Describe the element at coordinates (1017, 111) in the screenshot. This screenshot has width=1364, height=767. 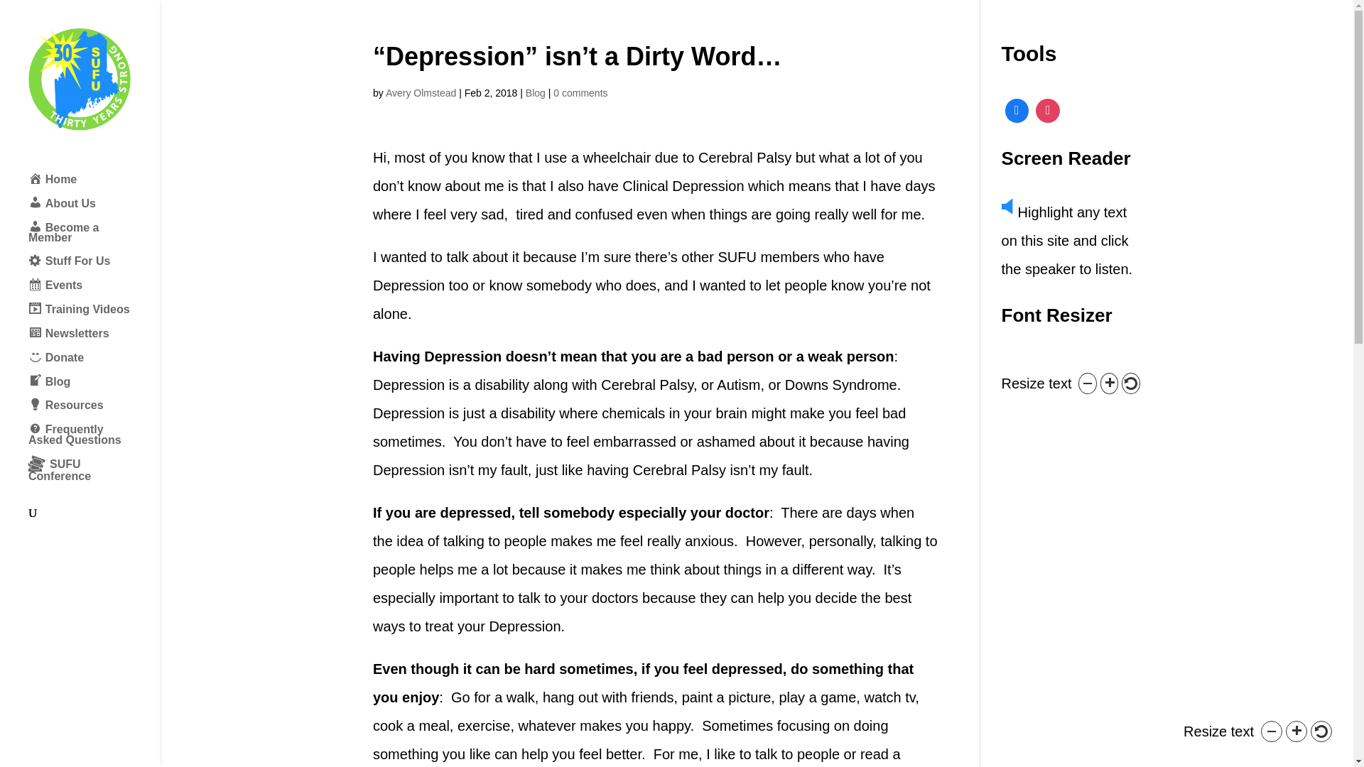
I see `Facebook` at that location.